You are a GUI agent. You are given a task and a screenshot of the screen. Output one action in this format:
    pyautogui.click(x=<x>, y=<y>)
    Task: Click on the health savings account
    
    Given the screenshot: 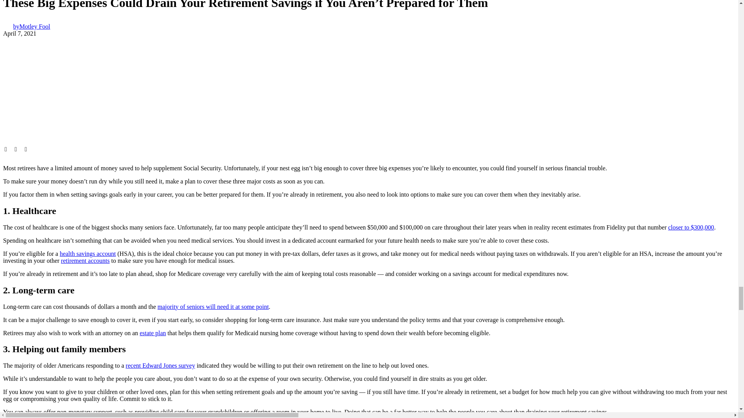 What is the action you would take?
    pyautogui.click(x=88, y=254)
    